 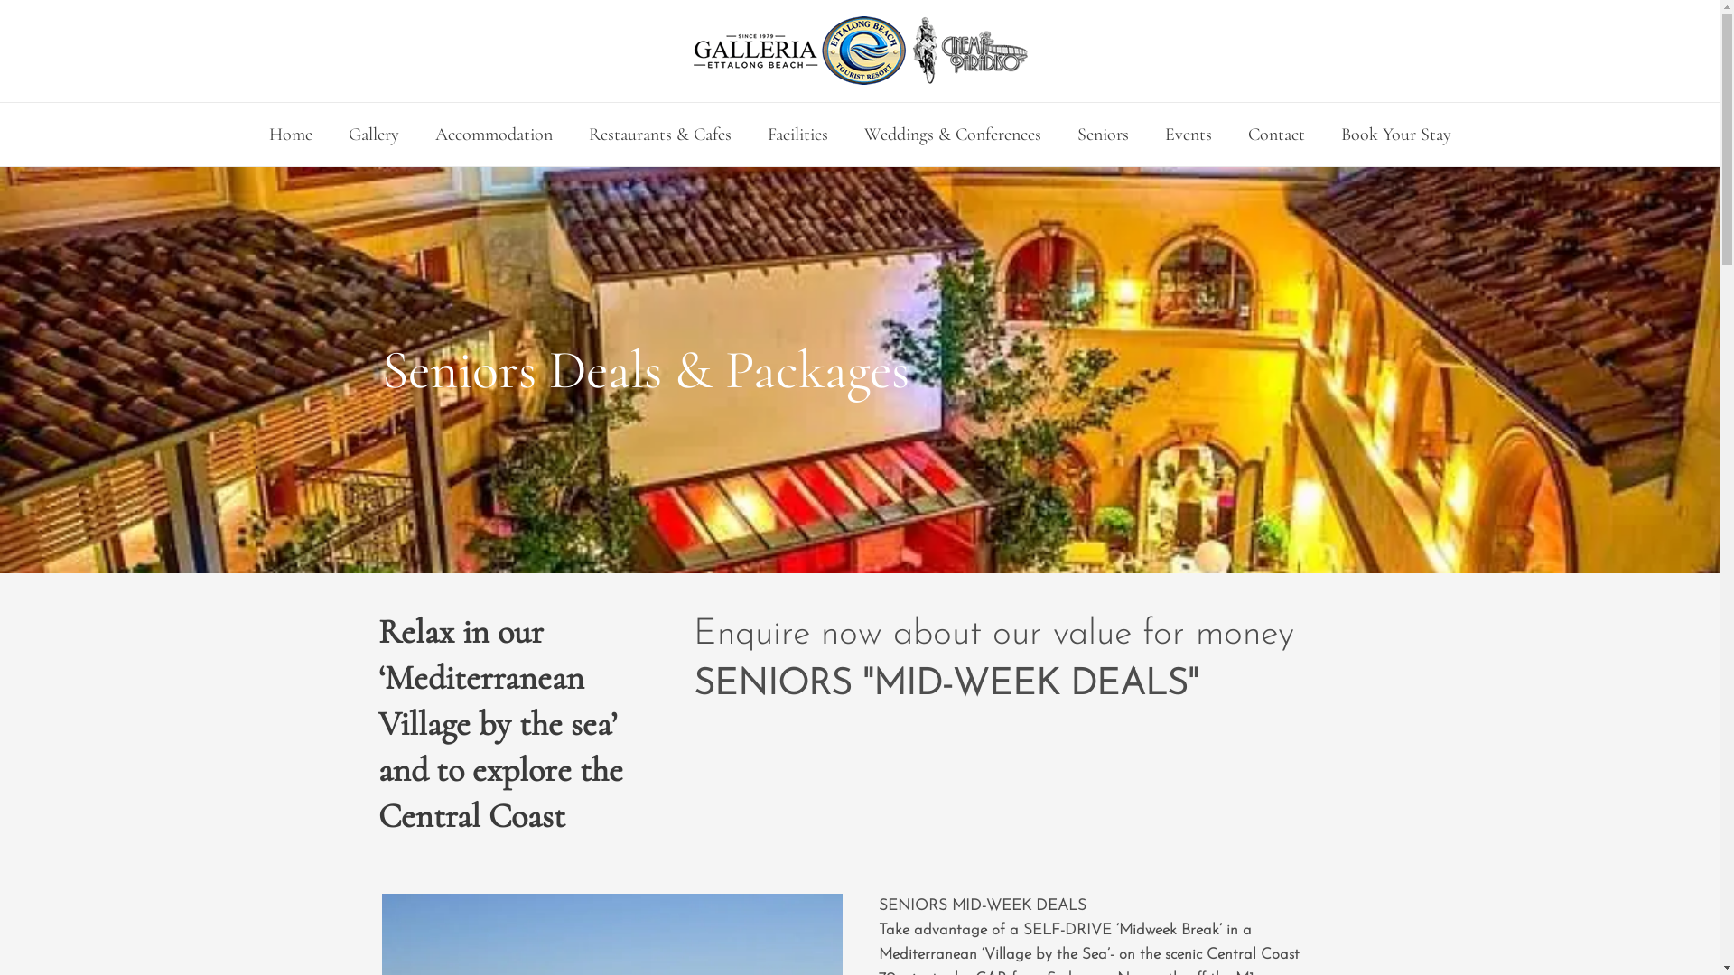 I want to click on Gallery, so click(x=374, y=135).